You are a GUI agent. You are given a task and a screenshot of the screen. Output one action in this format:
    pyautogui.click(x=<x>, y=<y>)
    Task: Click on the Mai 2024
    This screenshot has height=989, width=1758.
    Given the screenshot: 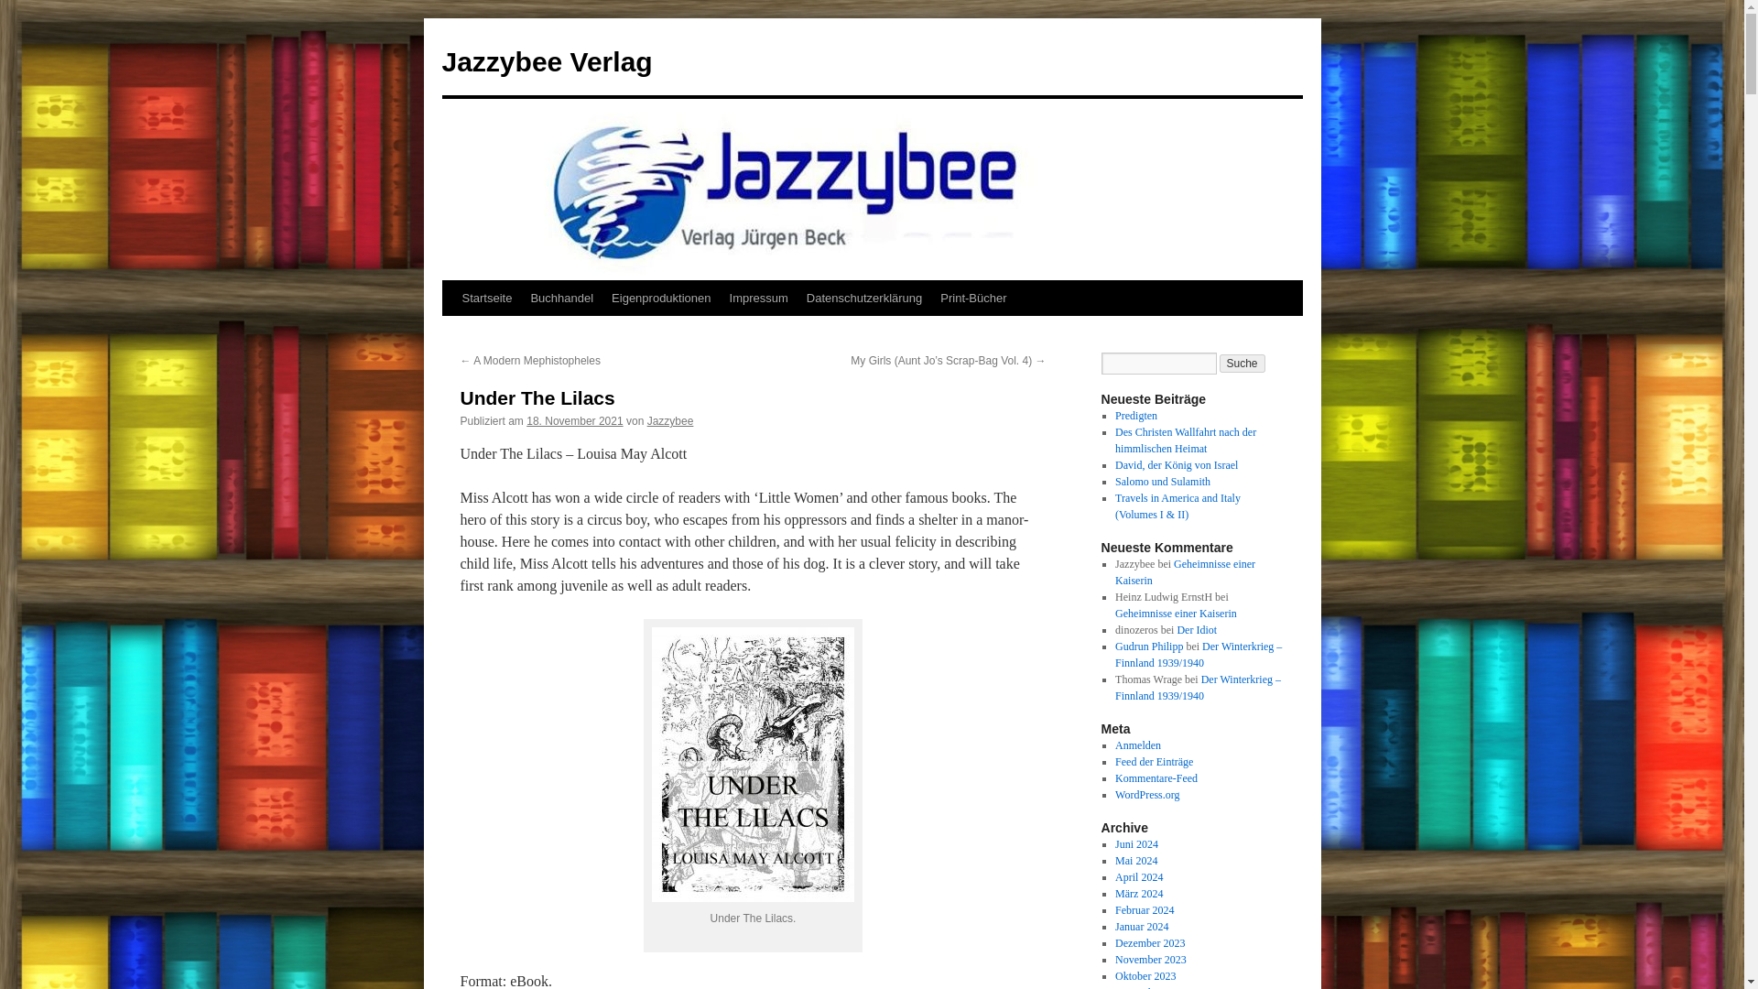 What is the action you would take?
    pyautogui.click(x=1135, y=861)
    